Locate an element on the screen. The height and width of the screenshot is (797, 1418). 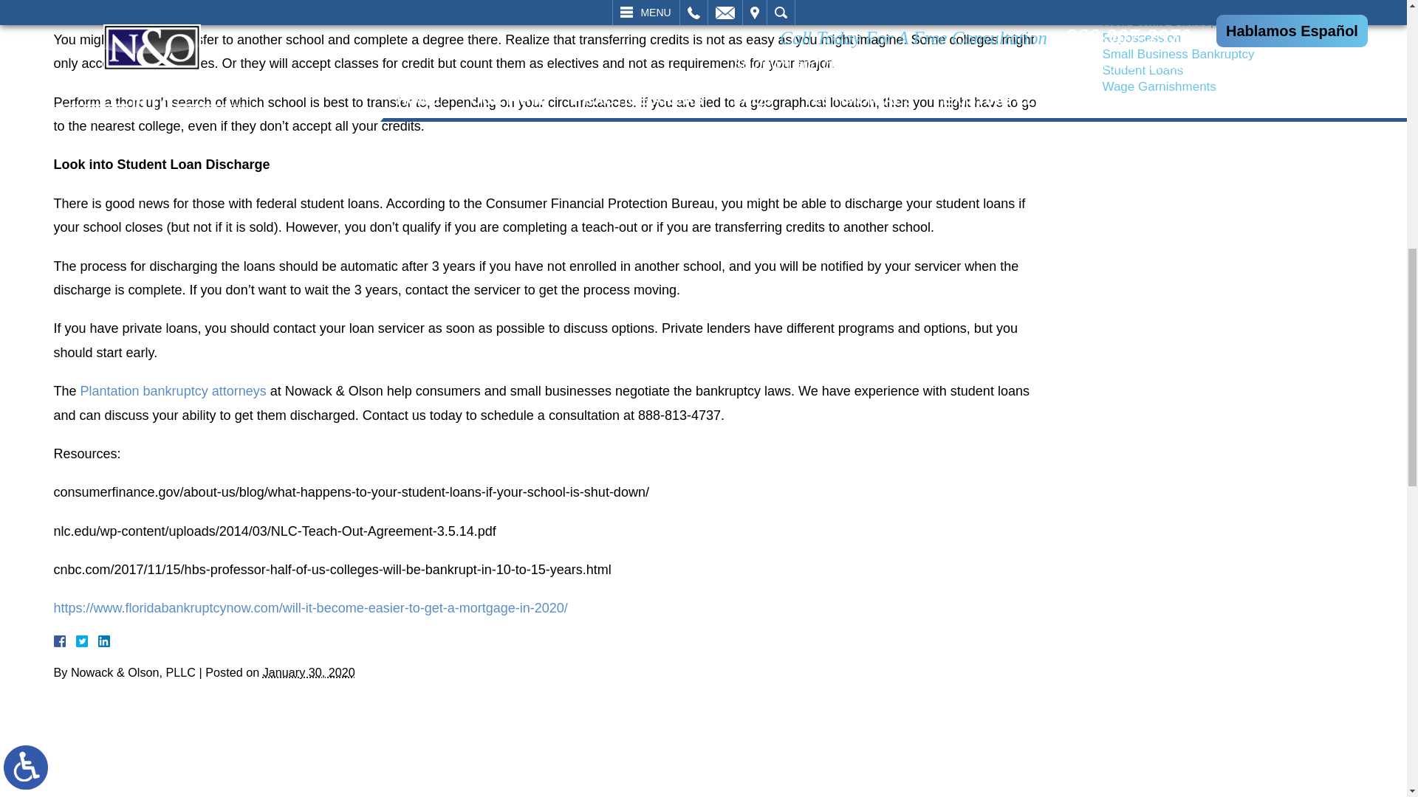
Facebook is located at coordinates (77, 641).